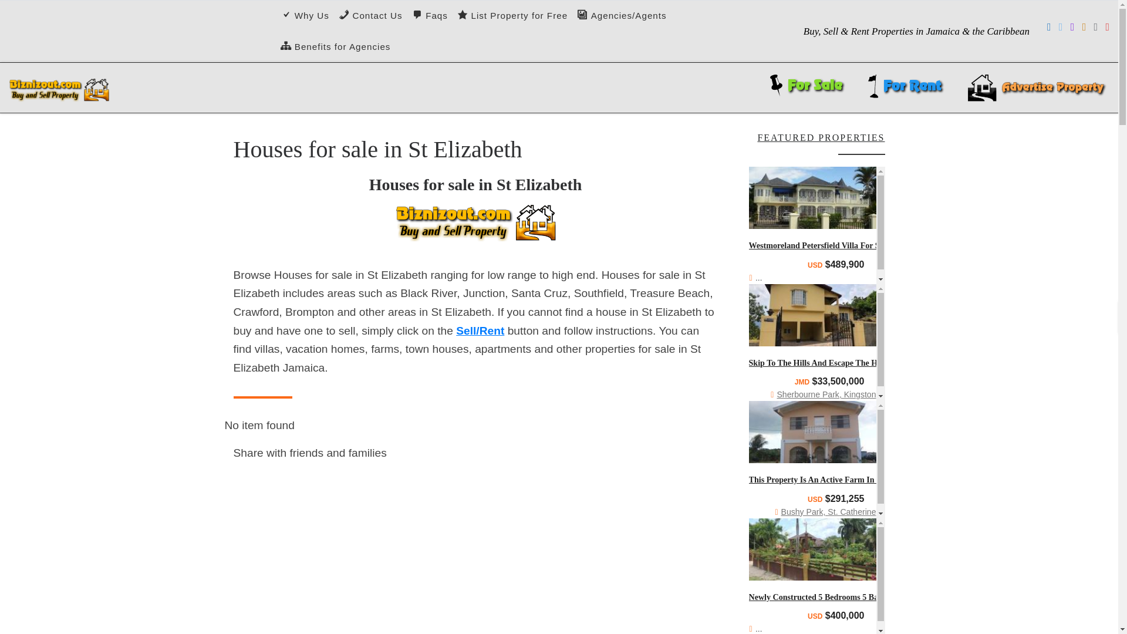 The image size is (1127, 634). I want to click on Westmoreland Petersfield Villa for sale, so click(812, 197).